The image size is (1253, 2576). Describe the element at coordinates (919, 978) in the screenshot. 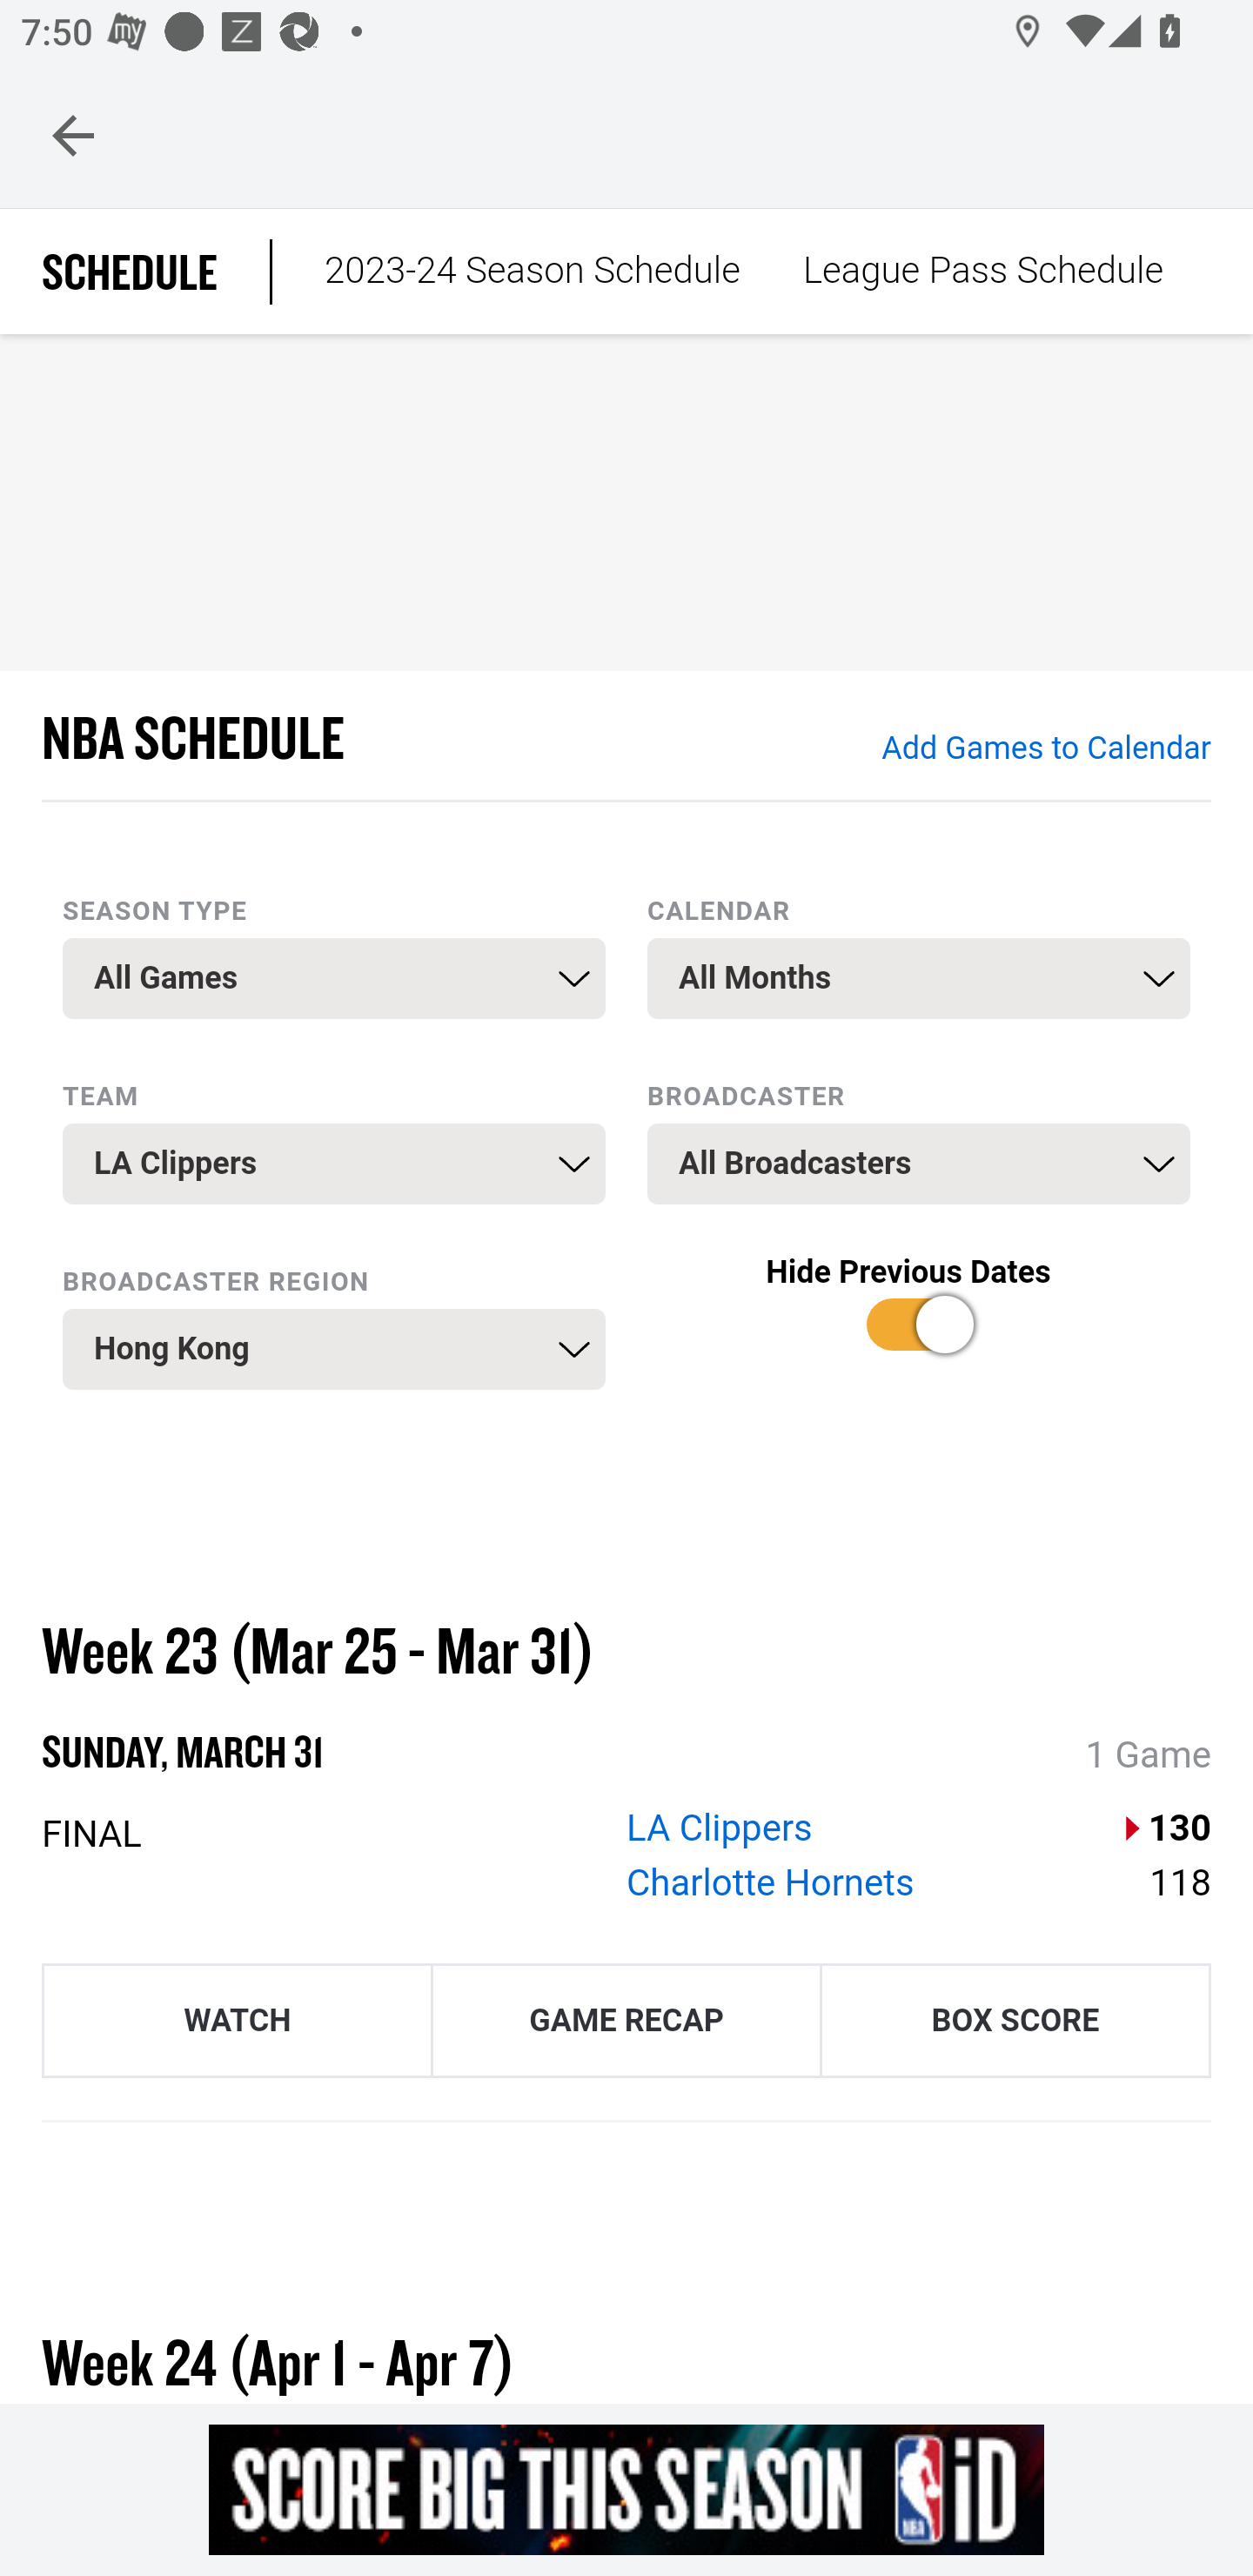

I see `All Months` at that location.